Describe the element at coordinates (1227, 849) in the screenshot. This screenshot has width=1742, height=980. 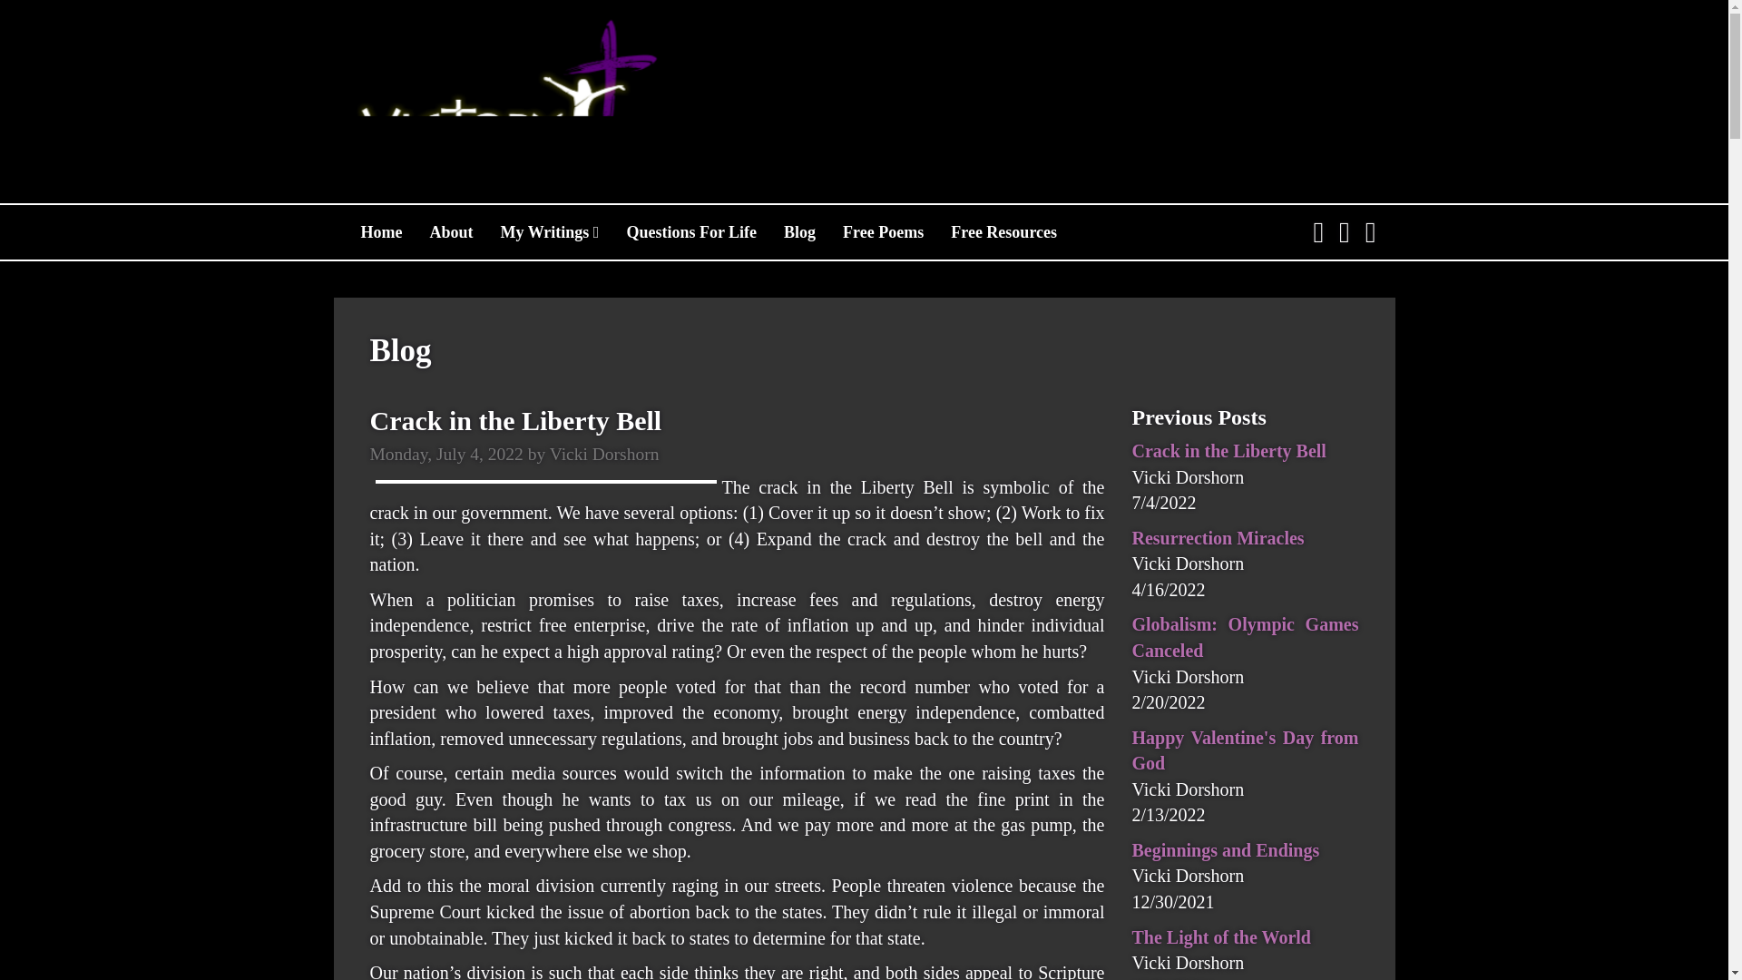
I see `Beginnings and Endings` at that location.